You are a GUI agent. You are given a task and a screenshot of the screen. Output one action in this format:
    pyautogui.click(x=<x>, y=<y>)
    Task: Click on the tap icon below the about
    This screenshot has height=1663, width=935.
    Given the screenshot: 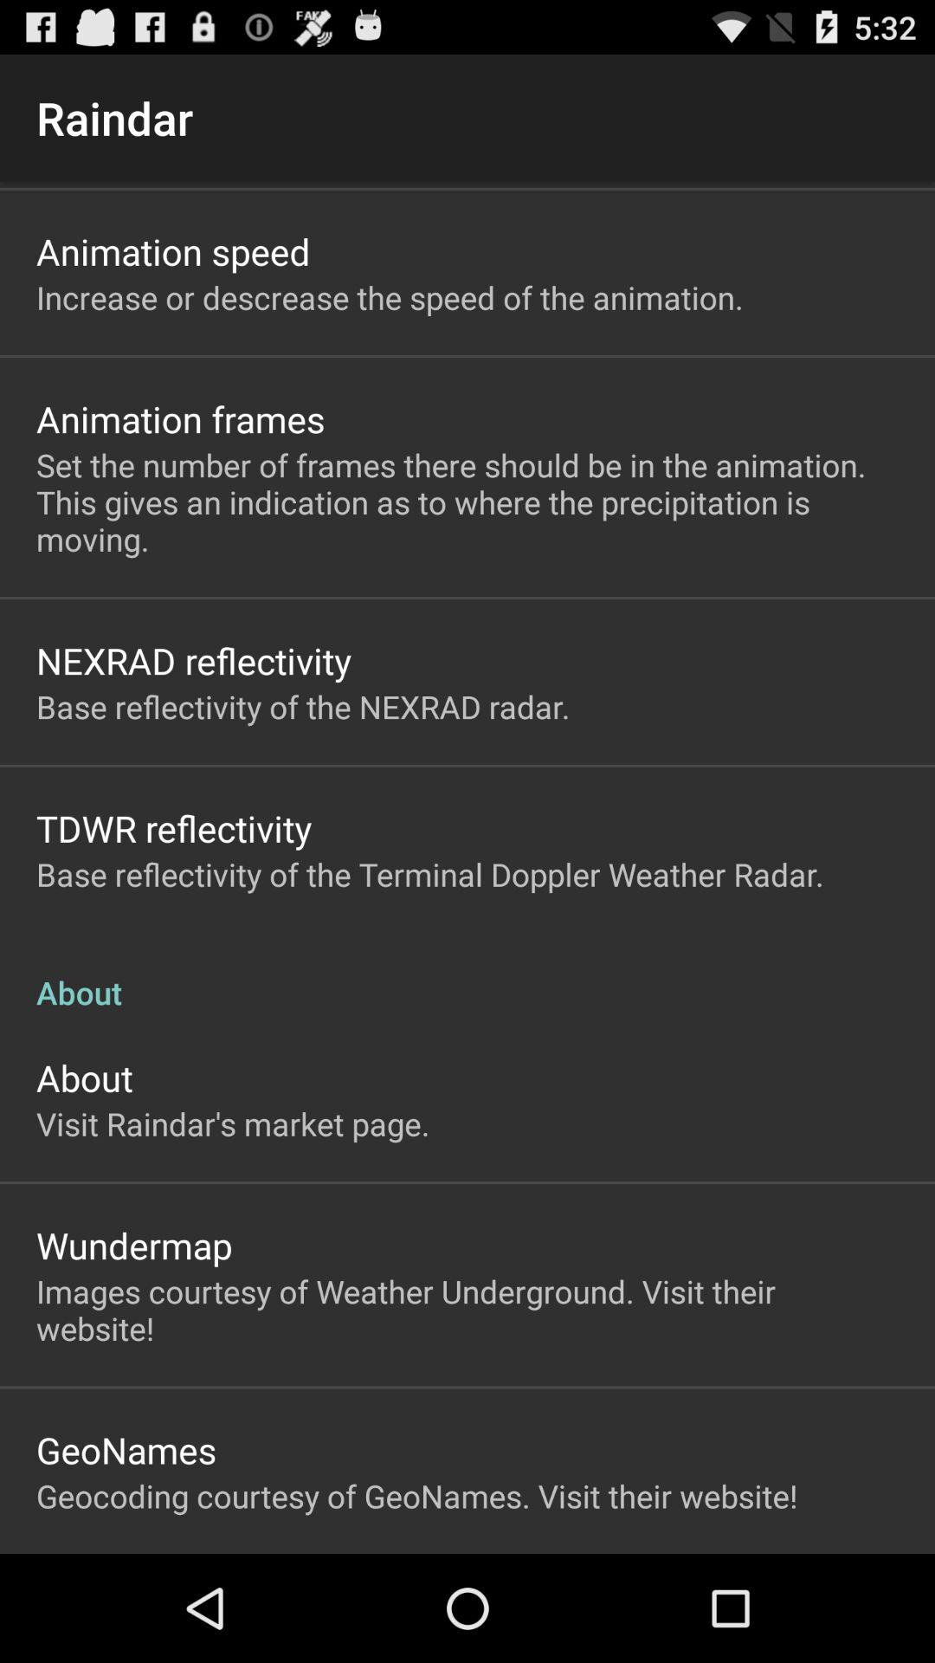 What is the action you would take?
    pyautogui.click(x=233, y=1123)
    